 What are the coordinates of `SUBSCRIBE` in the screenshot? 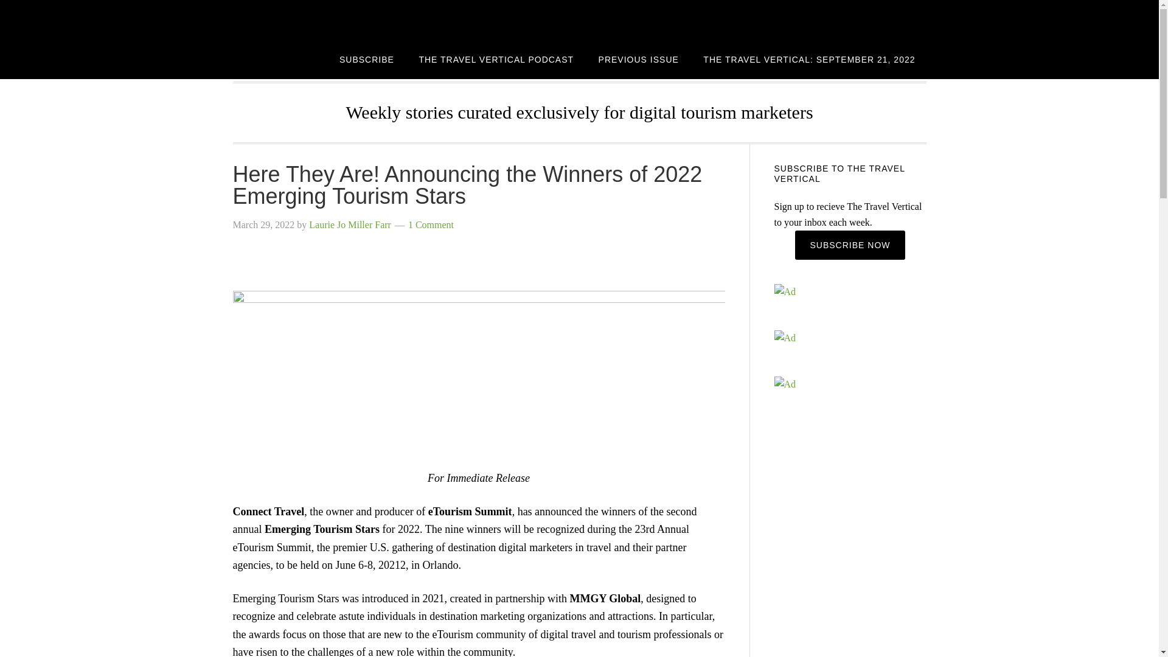 It's located at (366, 58).